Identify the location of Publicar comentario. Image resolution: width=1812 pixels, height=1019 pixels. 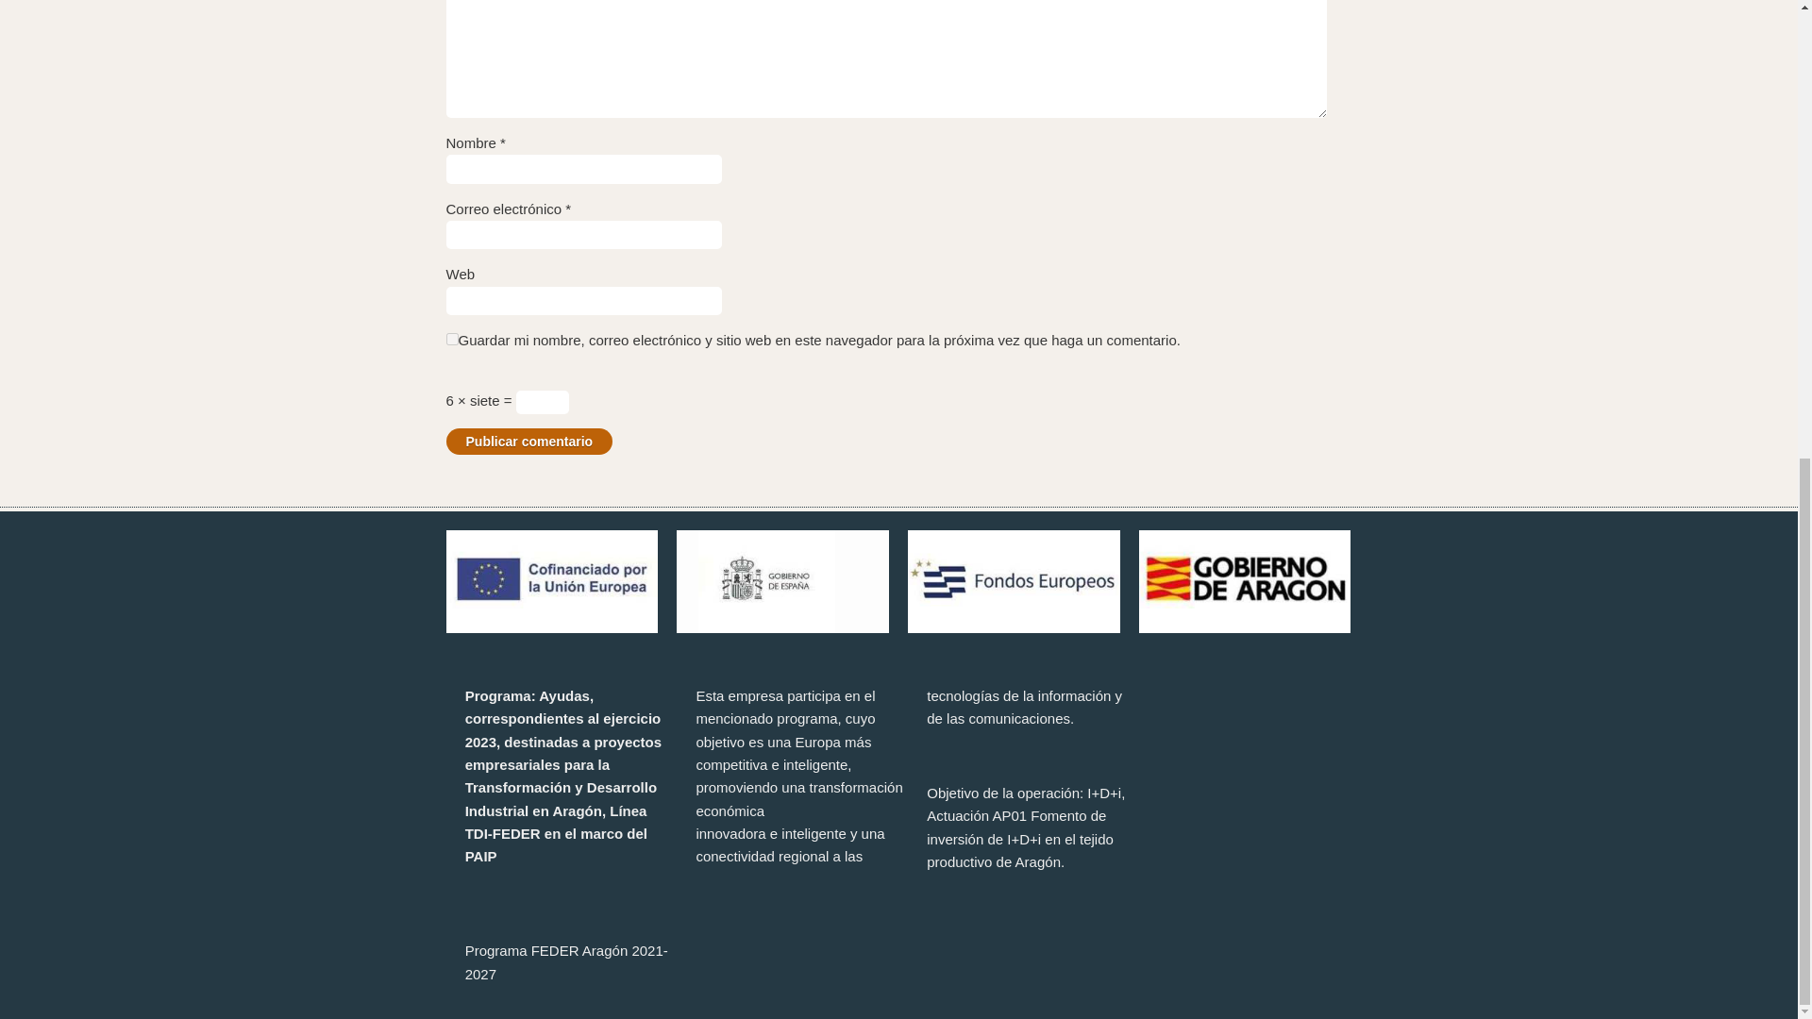
(528, 441).